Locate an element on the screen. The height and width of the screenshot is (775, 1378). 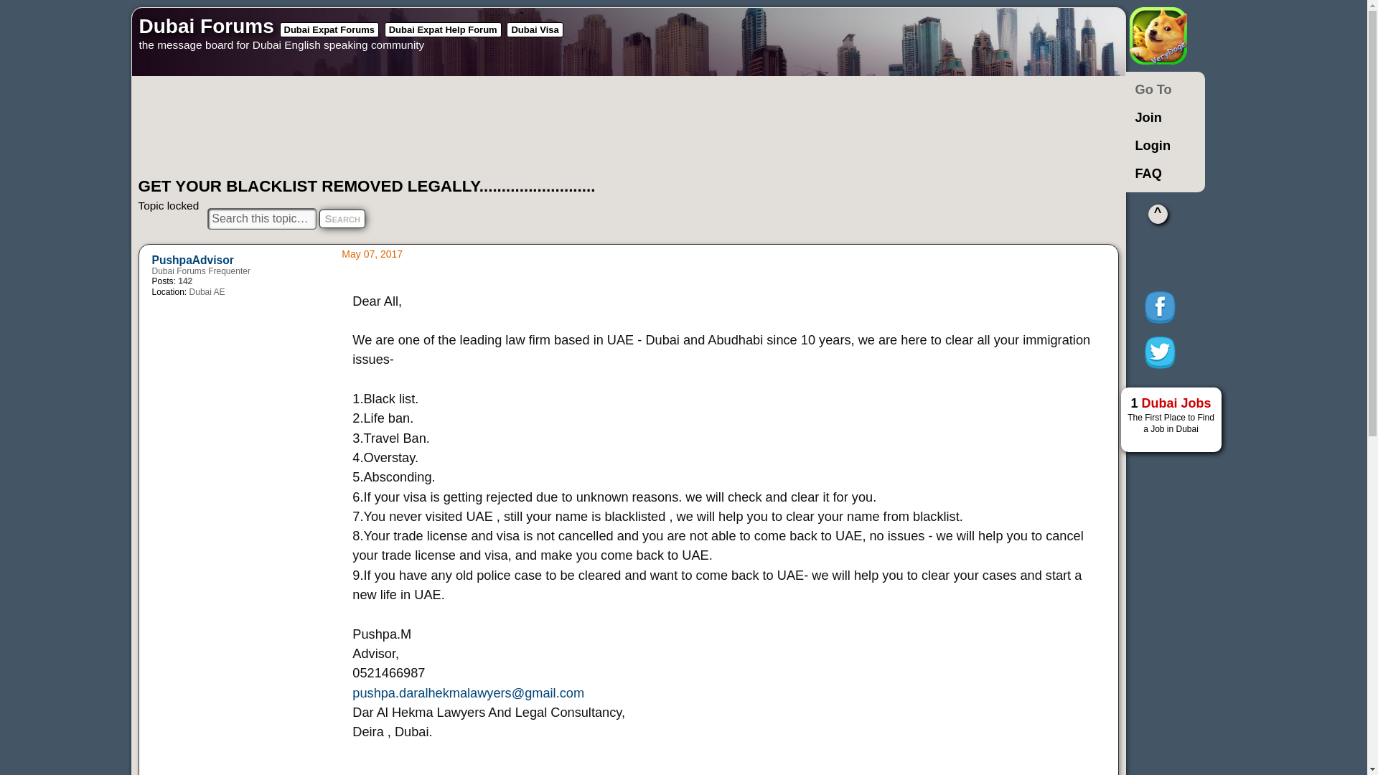
PushpaAdvisor is located at coordinates (192, 260).